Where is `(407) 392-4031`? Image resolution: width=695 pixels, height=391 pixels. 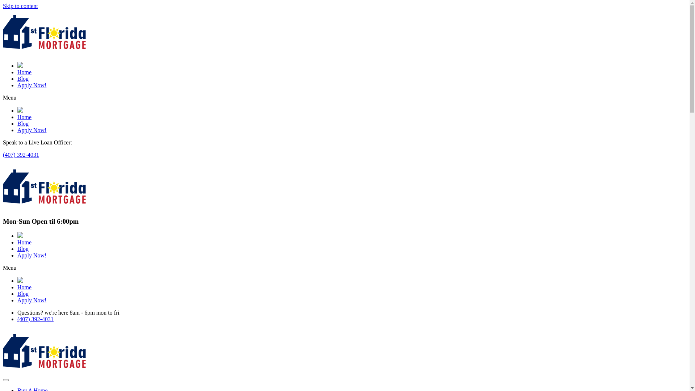
(407) 392-4031 is located at coordinates (21, 155).